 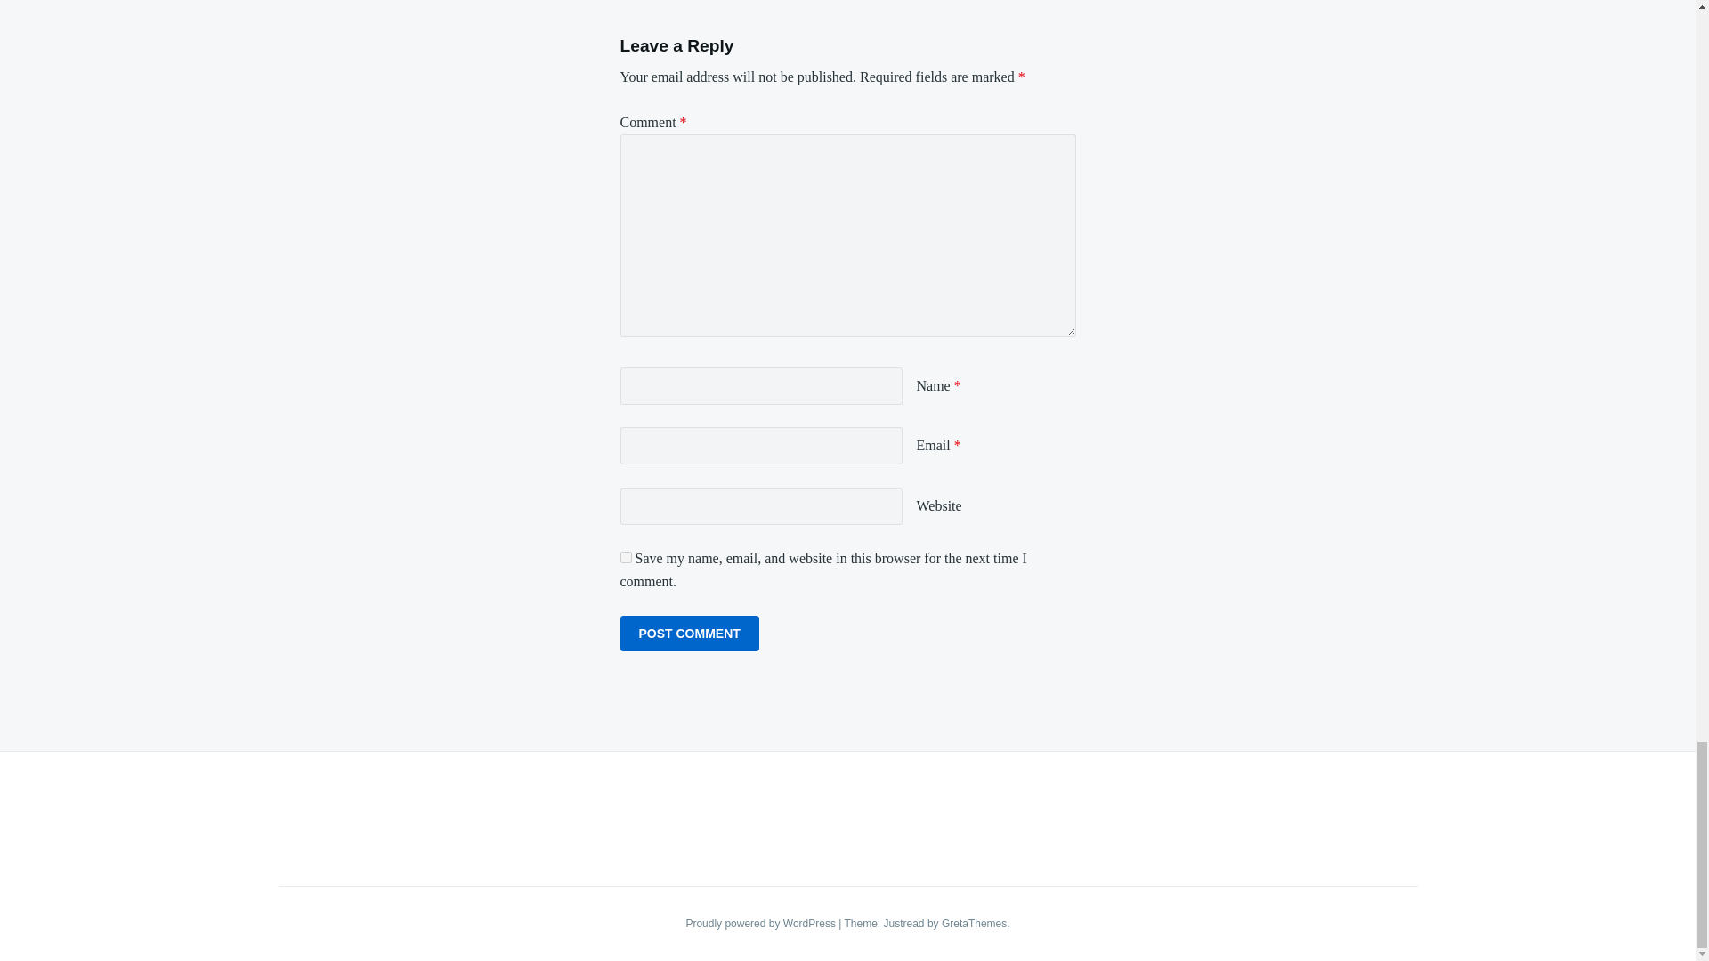 I want to click on Post Comment, so click(x=689, y=634).